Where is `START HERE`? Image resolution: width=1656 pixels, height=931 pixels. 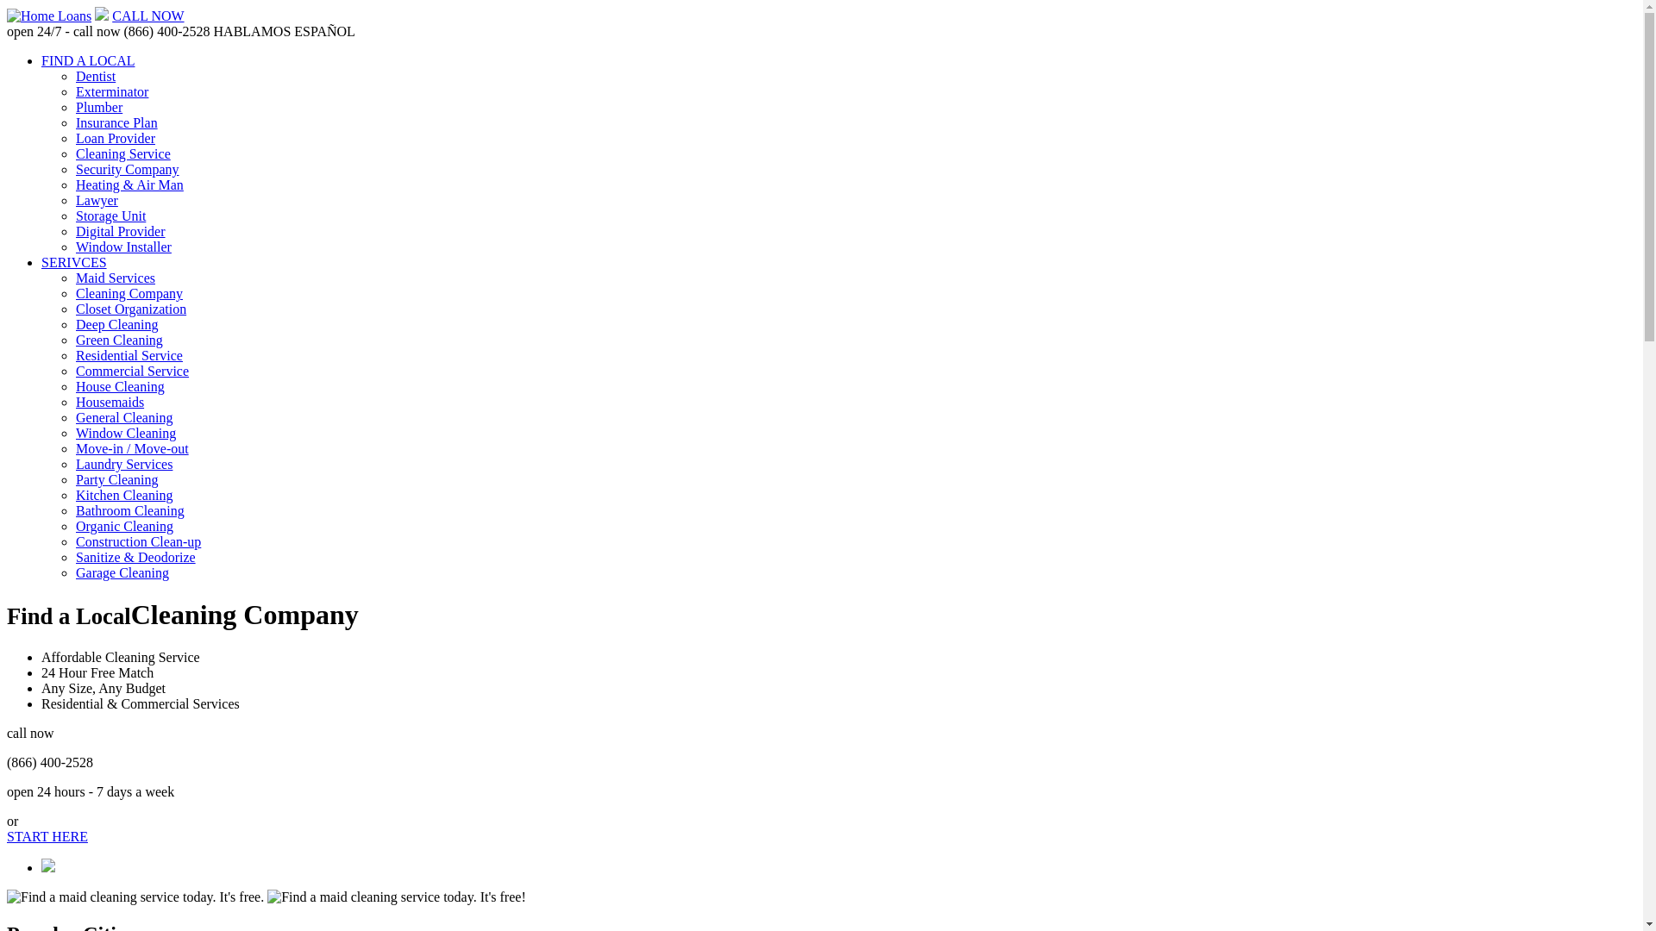
START HERE is located at coordinates (47, 836).